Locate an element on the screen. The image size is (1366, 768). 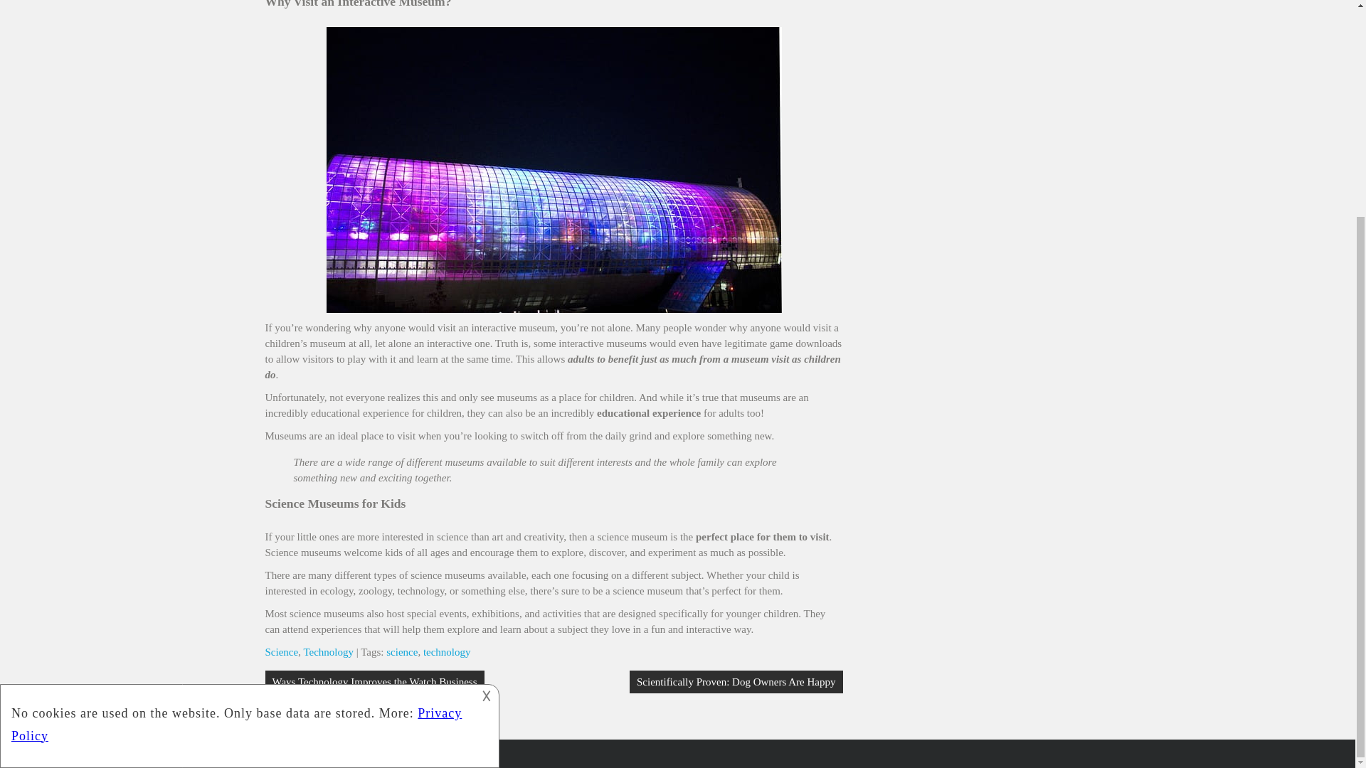
Technology is located at coordinates (329, 651).